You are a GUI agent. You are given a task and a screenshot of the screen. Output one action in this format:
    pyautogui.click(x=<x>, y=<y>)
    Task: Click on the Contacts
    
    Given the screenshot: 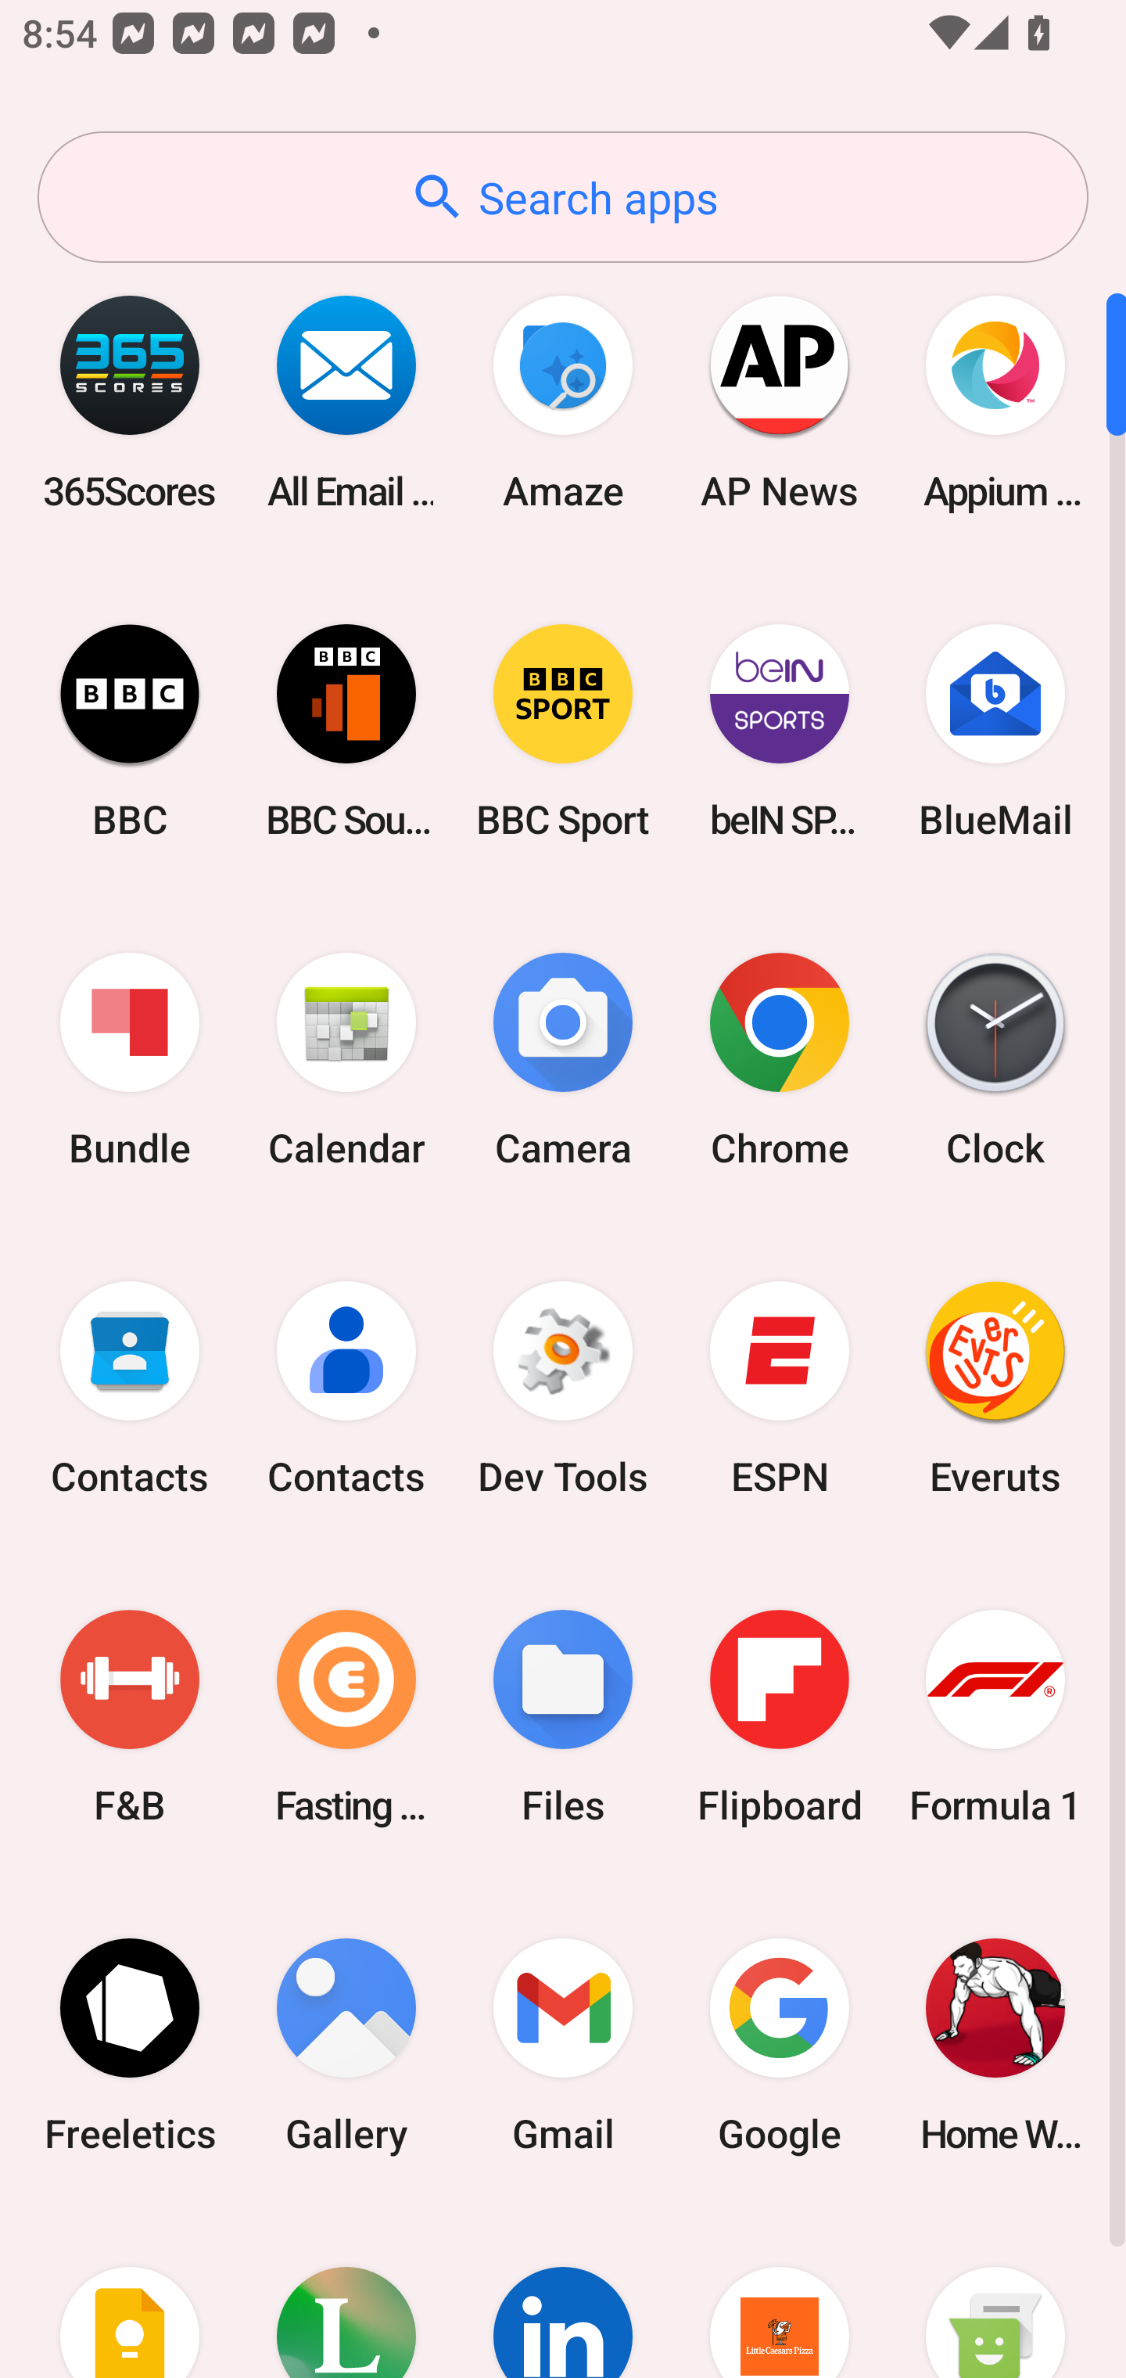 What is the action you would take?
    pyautogui.click(x=130, y=1388)
    